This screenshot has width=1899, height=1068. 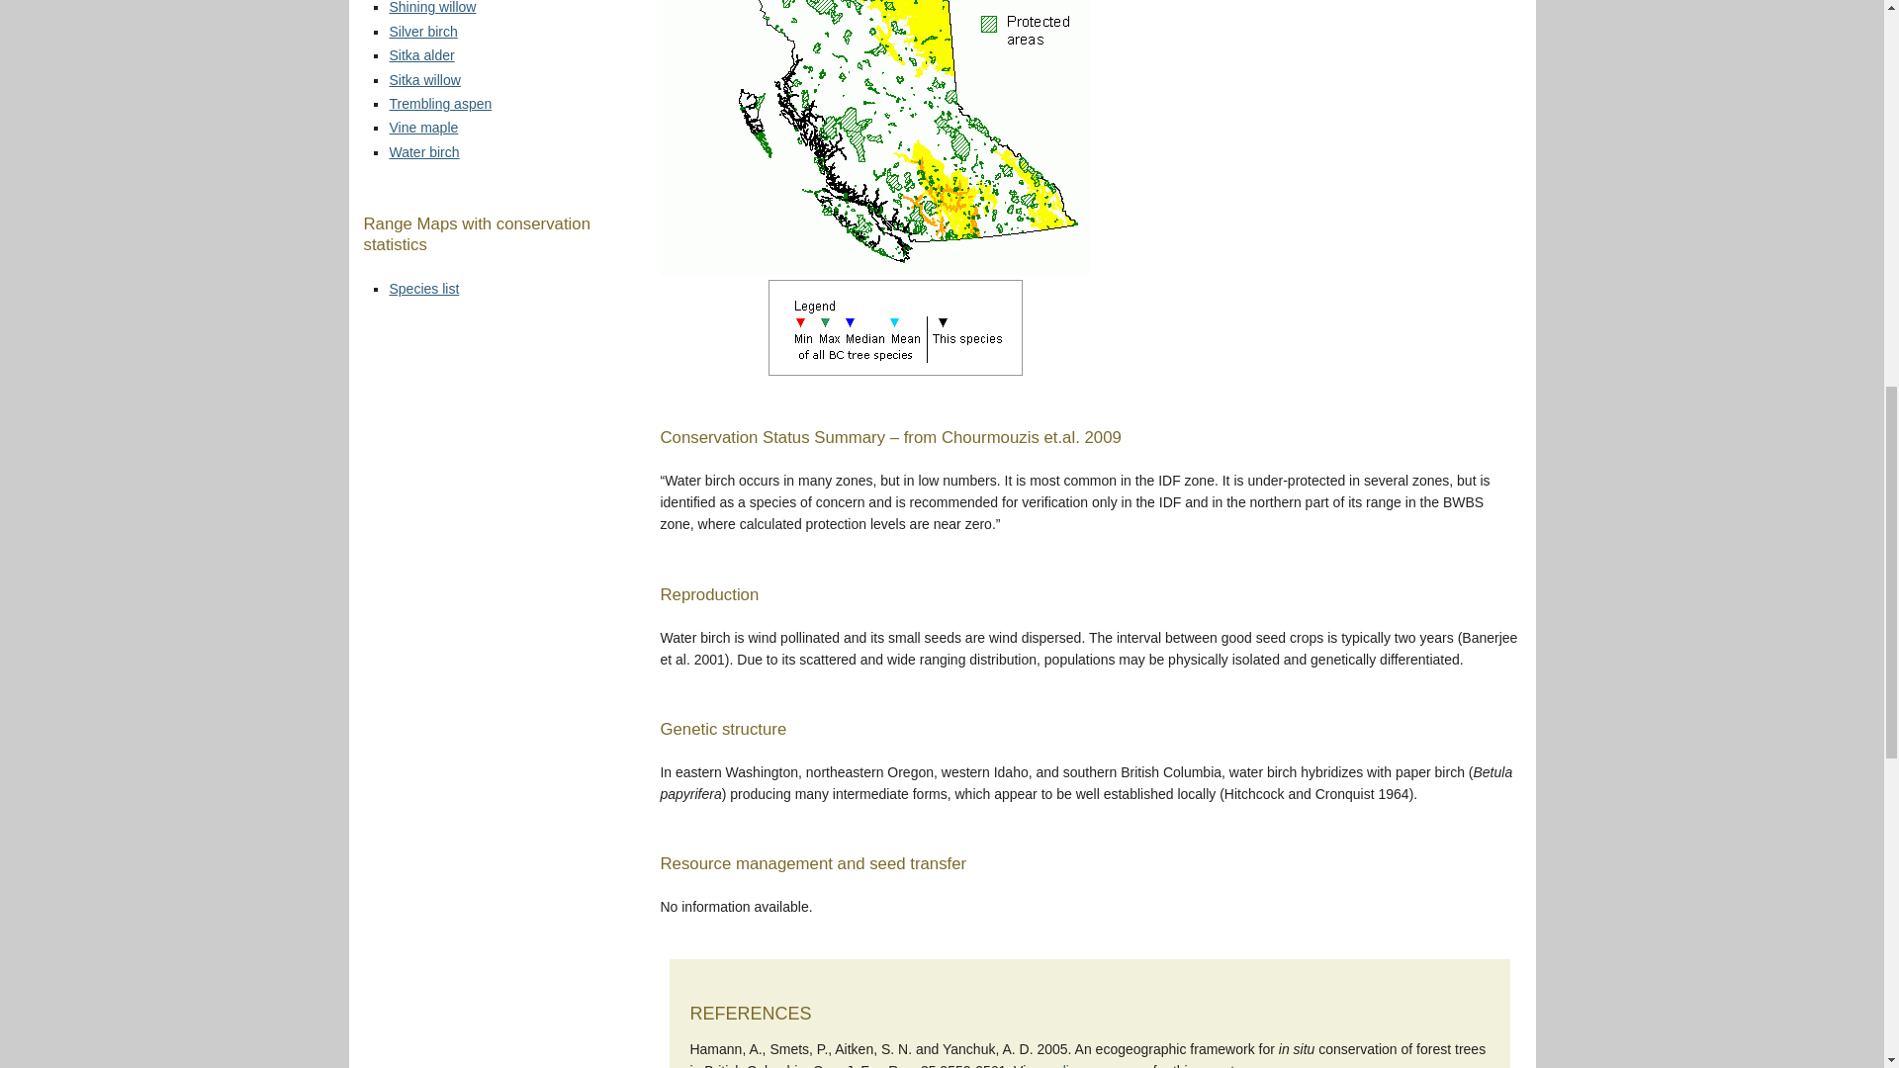 What do you see at coordinates (432, 8) in the screenshot?
I see `Shining willow` at bounding box center [432, 8].